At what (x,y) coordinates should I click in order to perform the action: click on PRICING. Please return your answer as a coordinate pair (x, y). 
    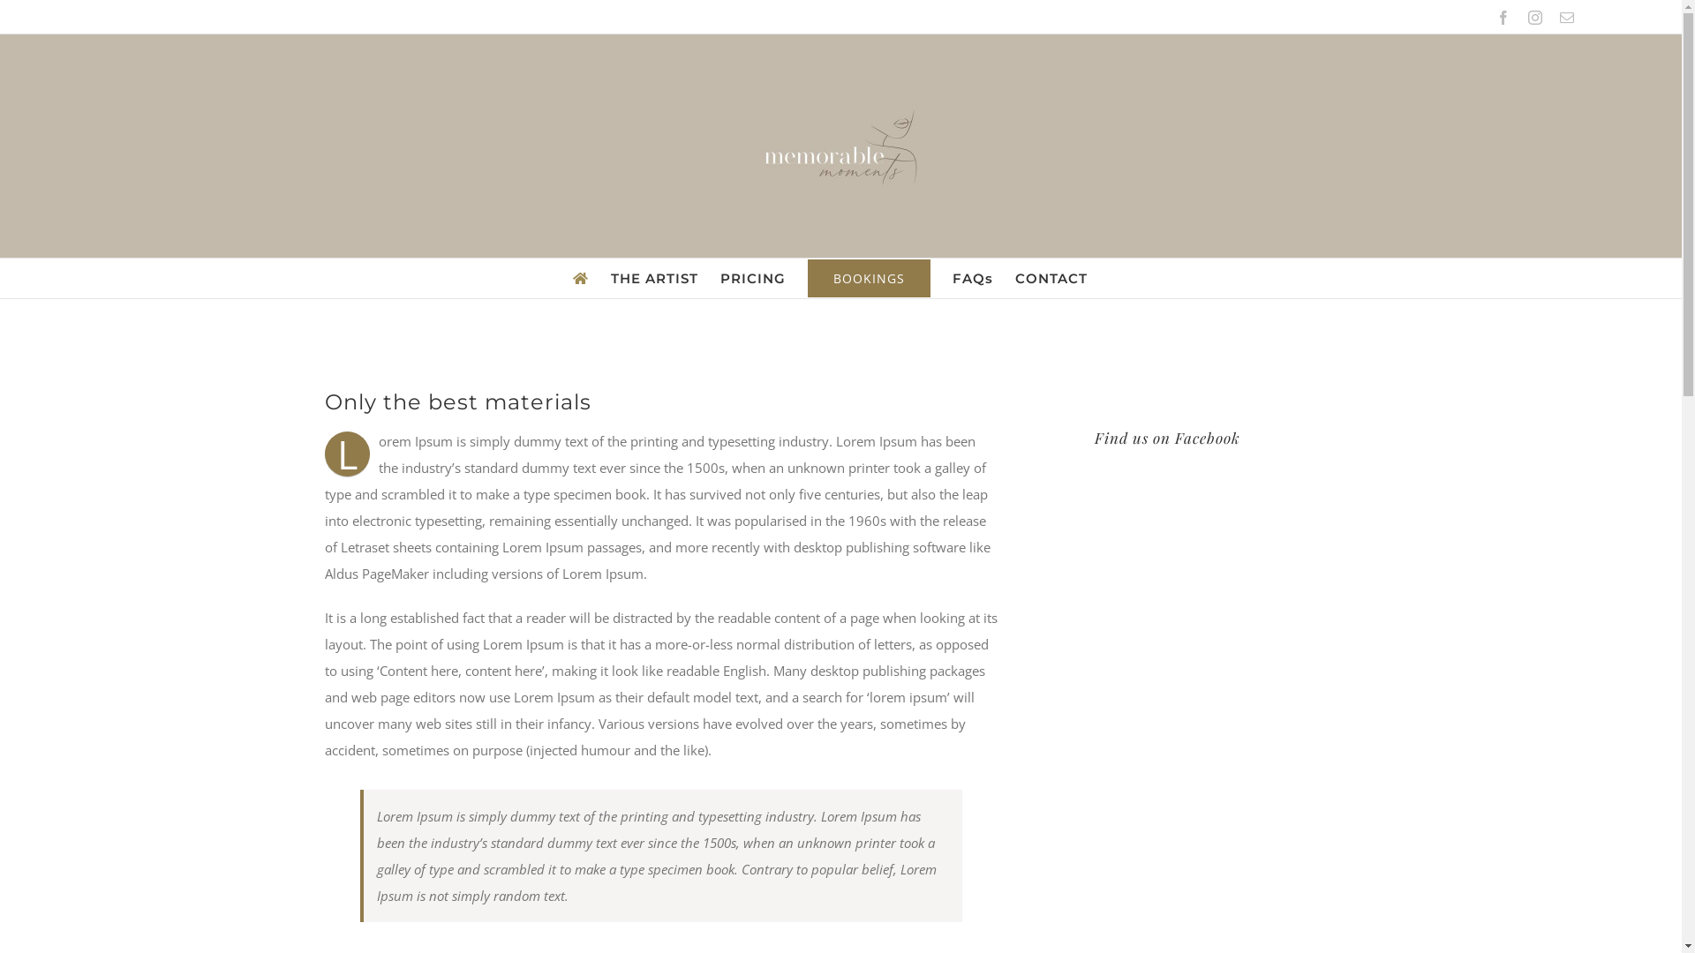
    Looking at the image, I should click on (753, 279).